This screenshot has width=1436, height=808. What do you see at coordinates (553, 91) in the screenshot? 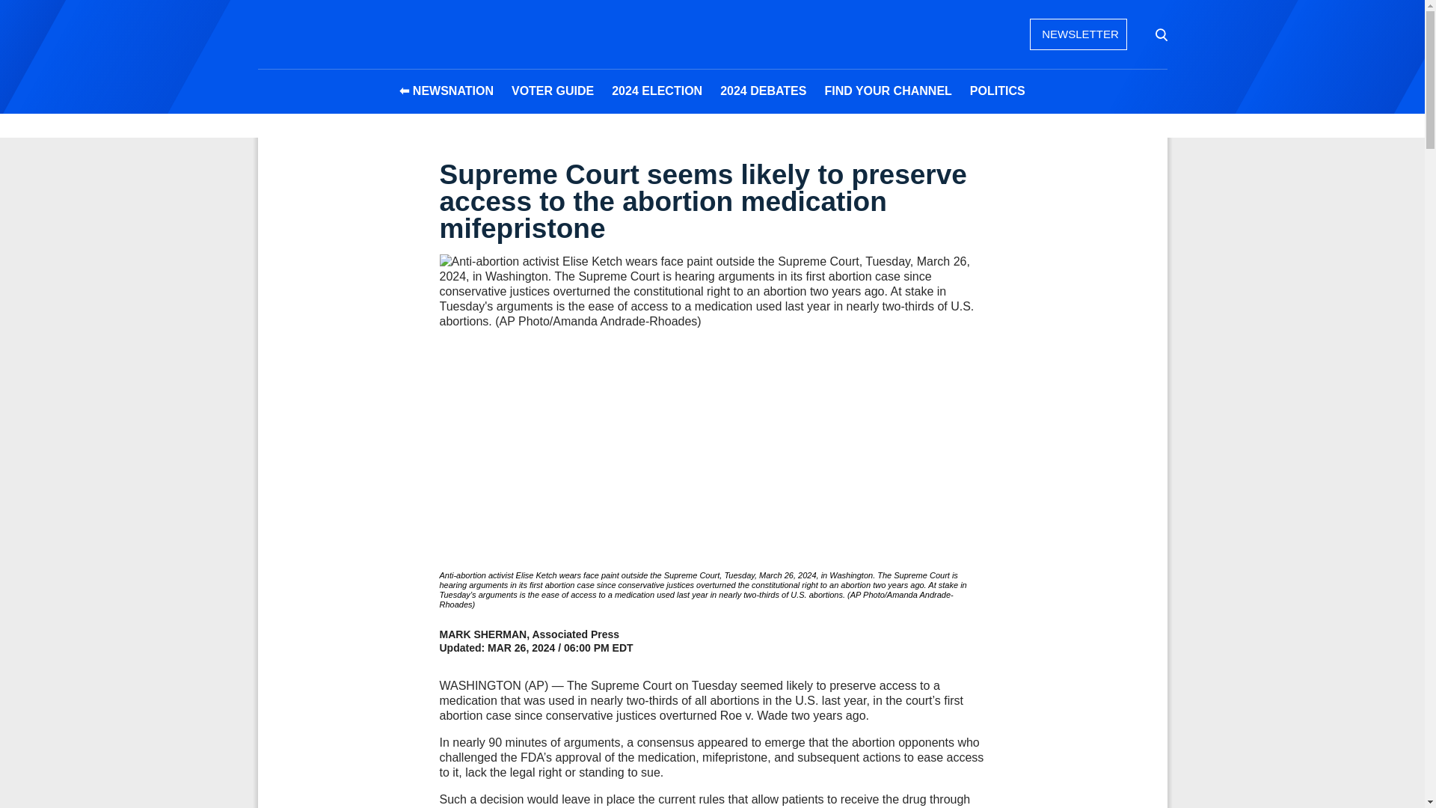
I see `VOTER GUIDE` at bounding box center [553, 91].